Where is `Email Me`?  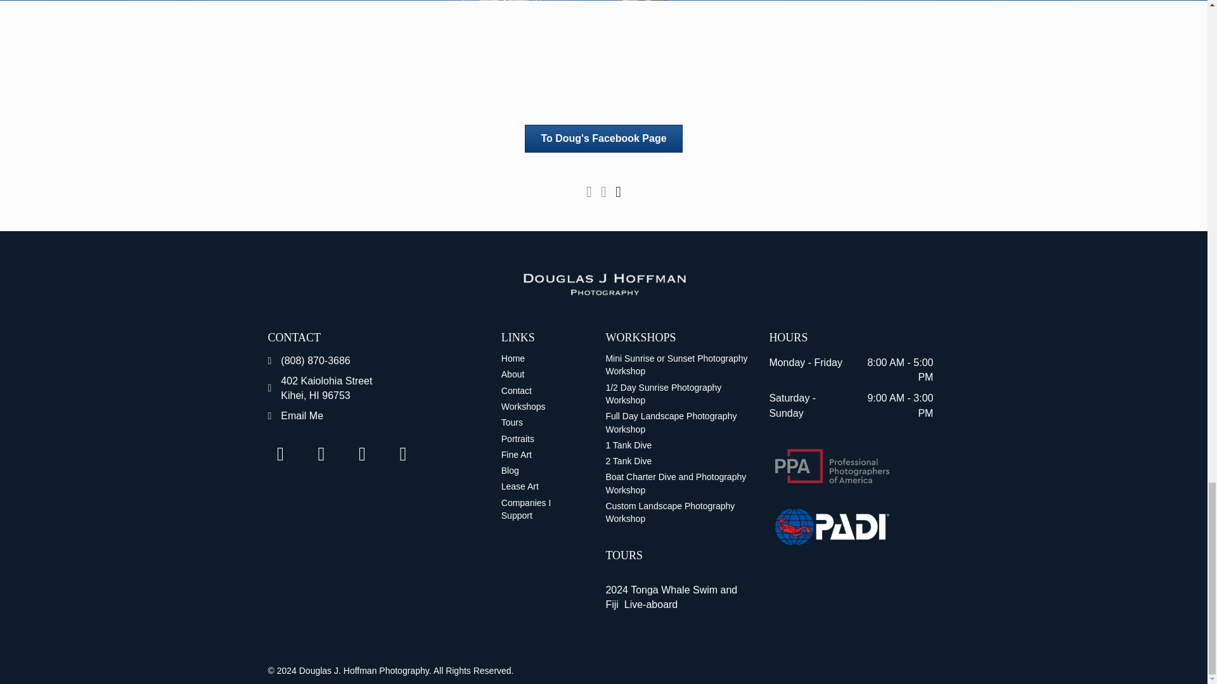
Email Me is located at coordinates (541, 390).